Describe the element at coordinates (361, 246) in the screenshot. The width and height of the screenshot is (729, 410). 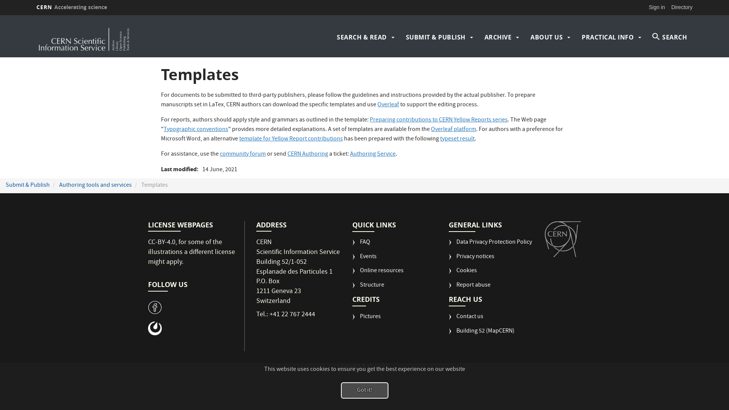
I see `FAQ` at that location.